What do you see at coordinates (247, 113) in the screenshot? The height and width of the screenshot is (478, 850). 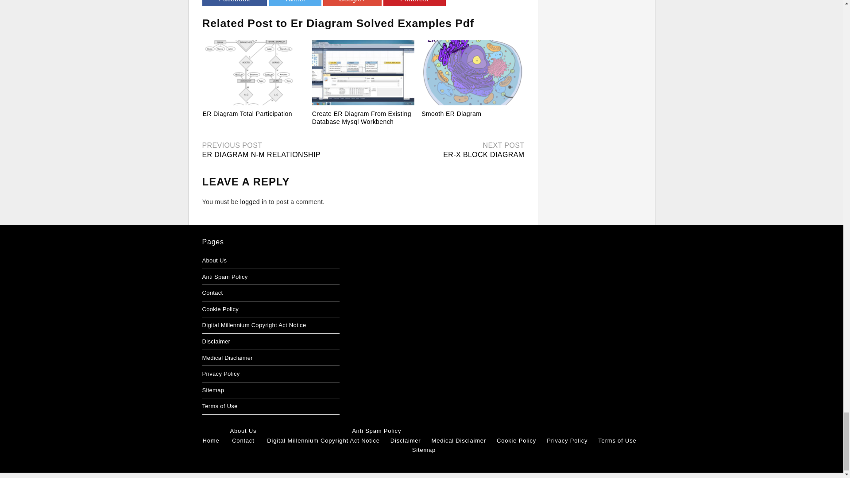 I see `ER Diagram Total Participation` at bounding box center [247, 113].